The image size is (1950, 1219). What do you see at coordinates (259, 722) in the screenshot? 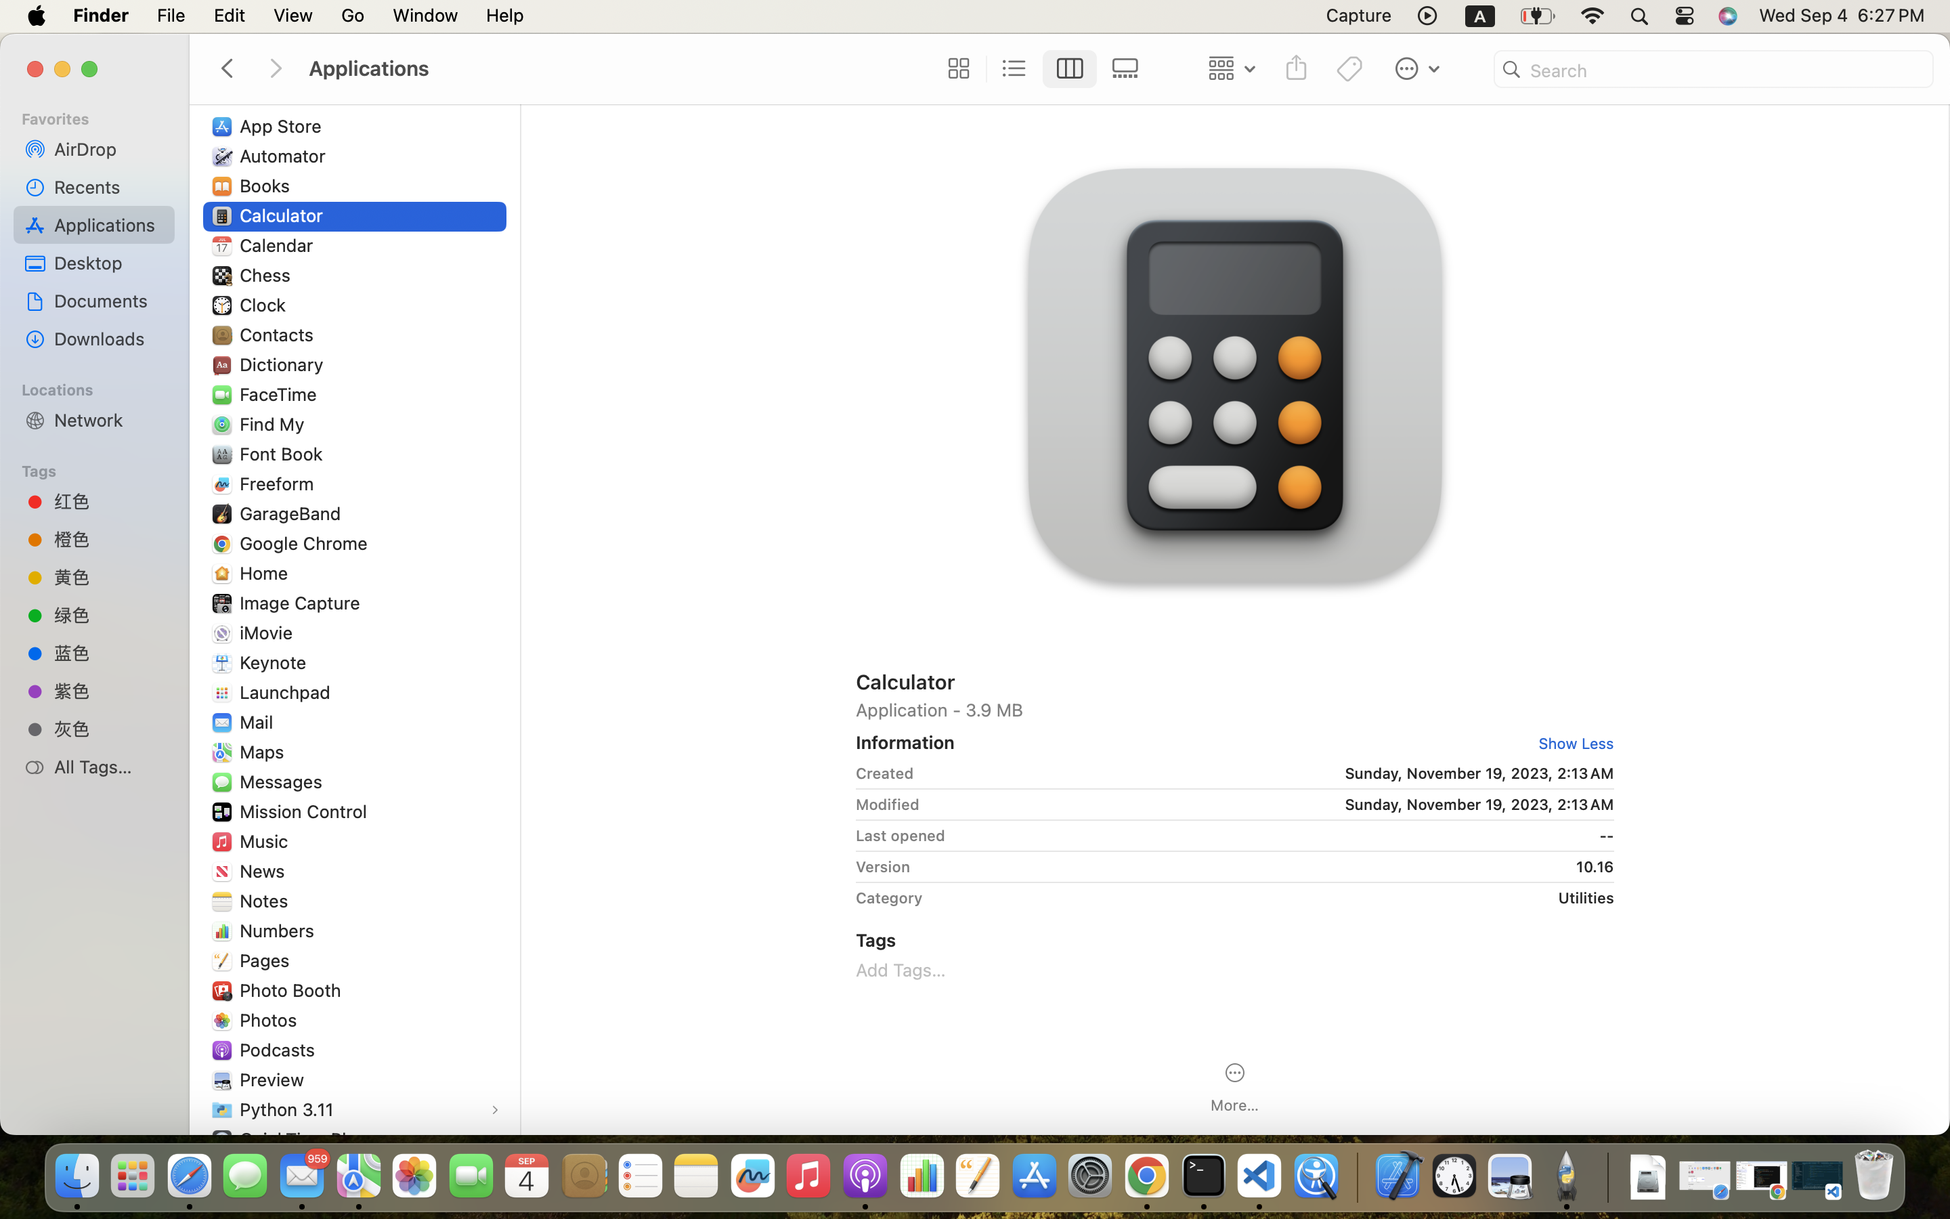
I see `Mail` at bounding box center [259, 722].